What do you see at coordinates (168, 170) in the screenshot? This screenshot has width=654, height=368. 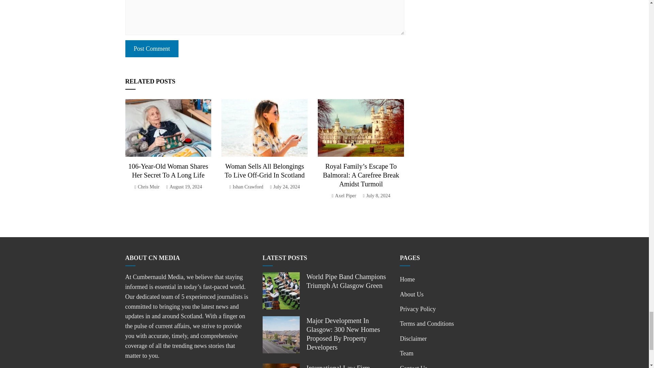 I see `106-Year-Old Woman Shares Her Secret To A Long Life` at bounding box center [168, 170].